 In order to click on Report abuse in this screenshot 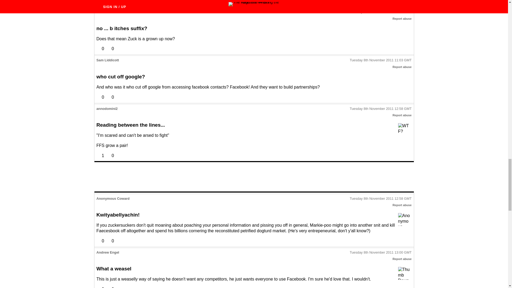, I will do `click(402, 115)`.